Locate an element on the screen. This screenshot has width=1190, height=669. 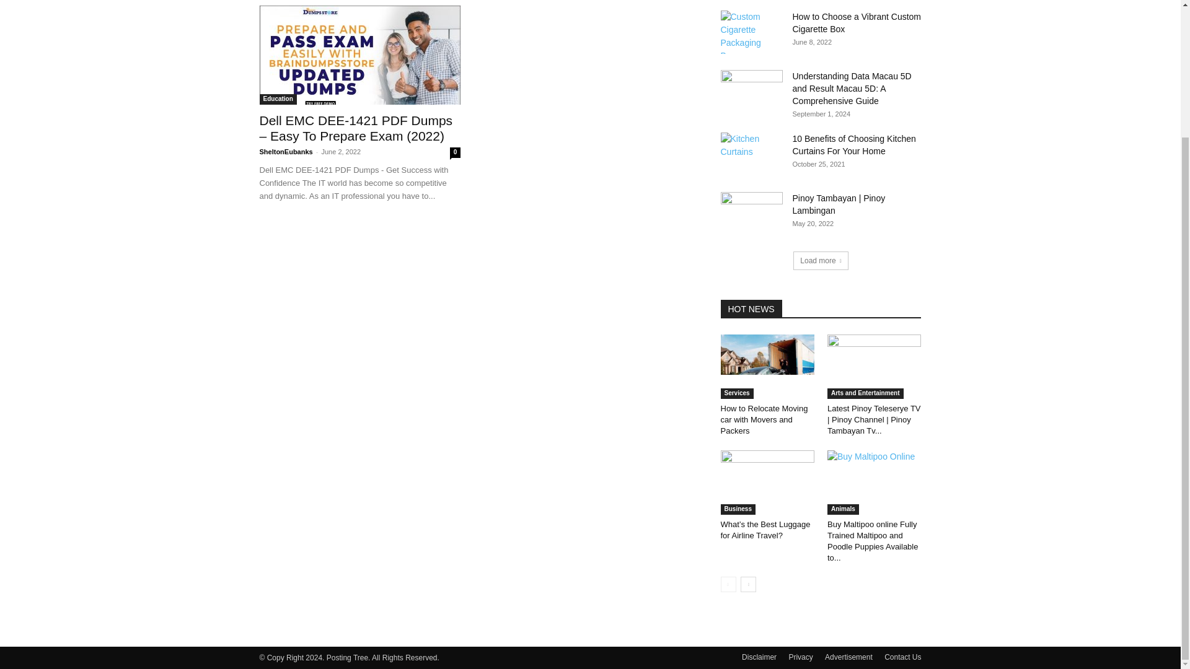
How to Choose a Vibrant Custom Cigarette Box is located at coordinates (751, 32).